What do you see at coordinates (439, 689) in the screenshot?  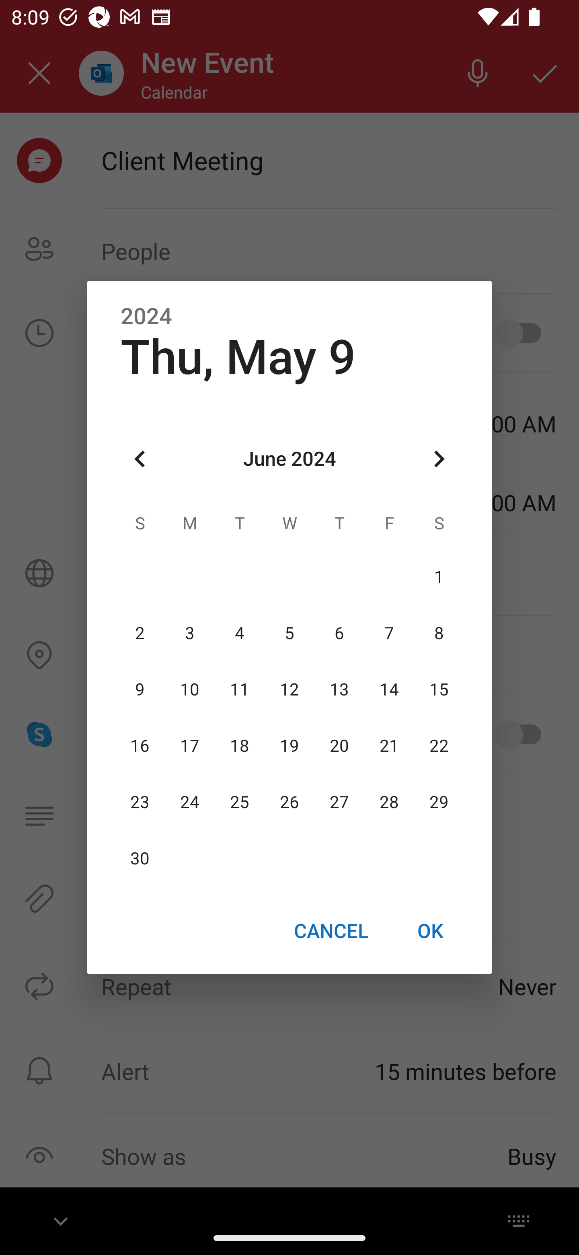 I see `15 15 June 2024` at bounding box center [439, 689].